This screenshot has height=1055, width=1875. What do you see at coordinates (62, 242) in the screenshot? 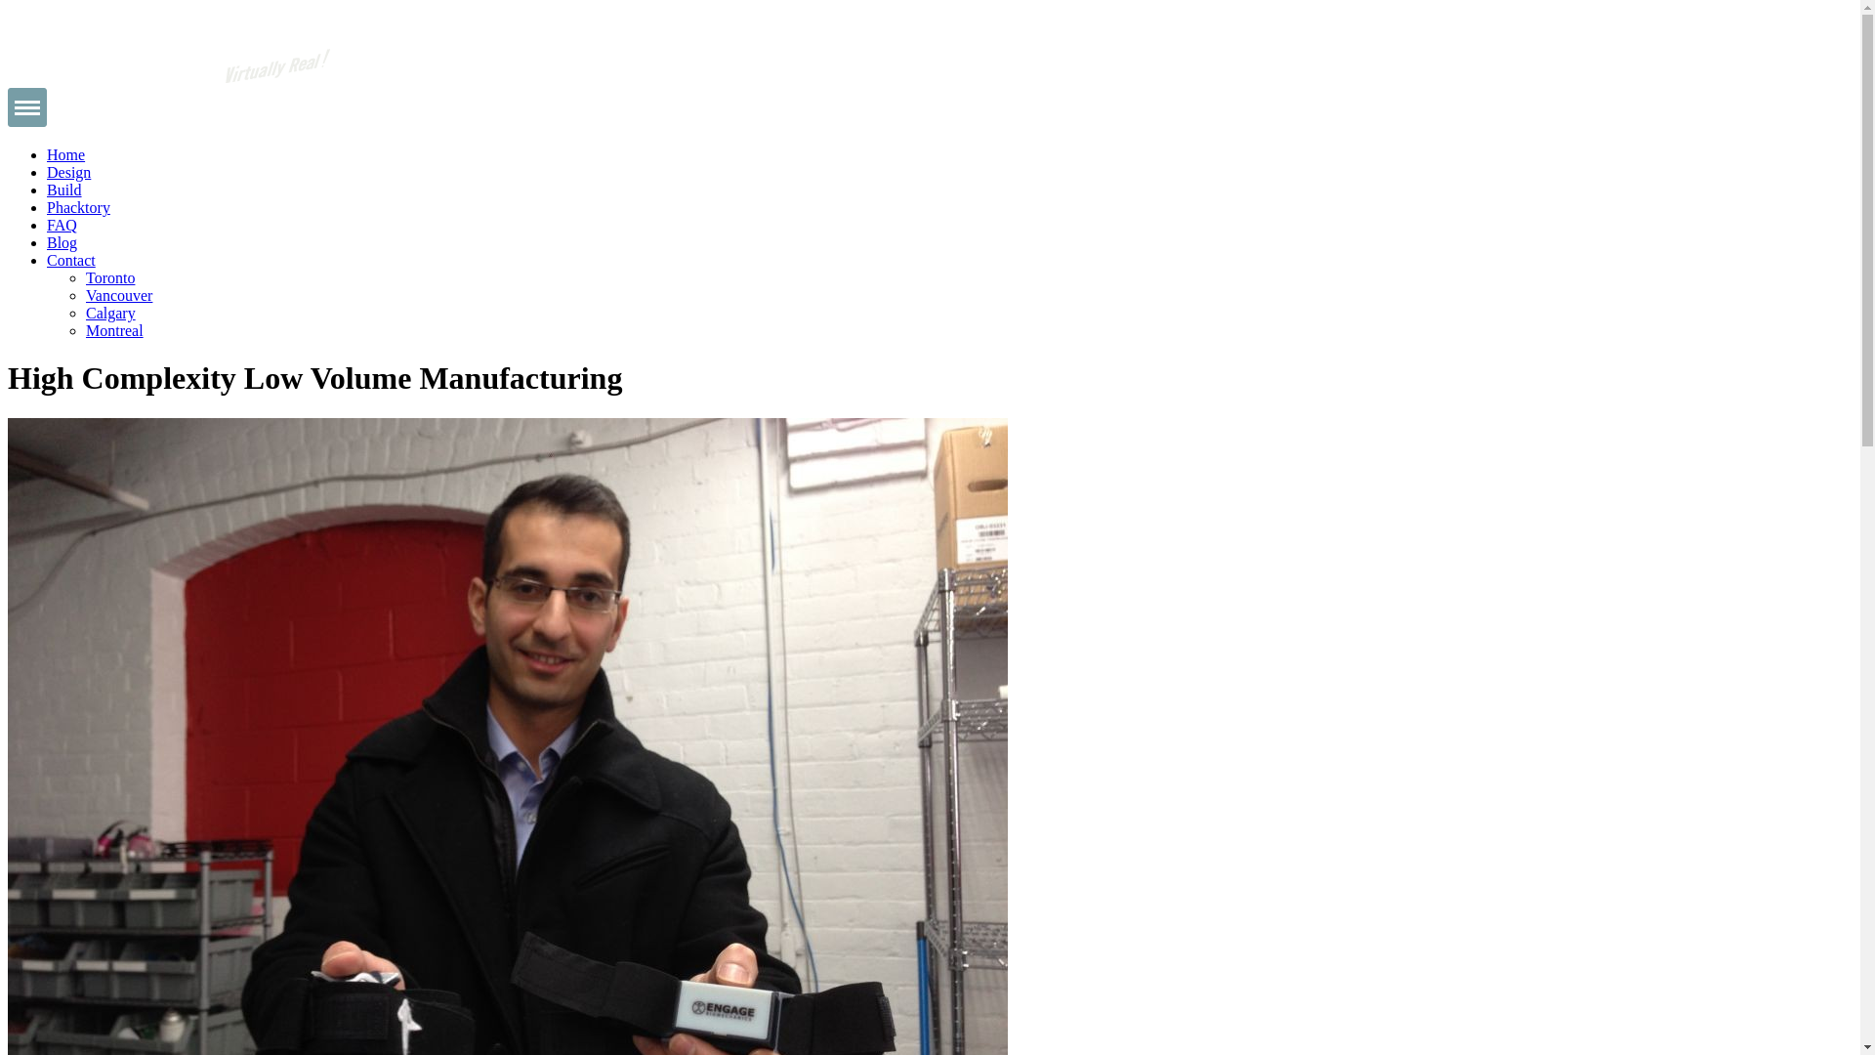
I see `Blog` at bounding box center [62, 242].